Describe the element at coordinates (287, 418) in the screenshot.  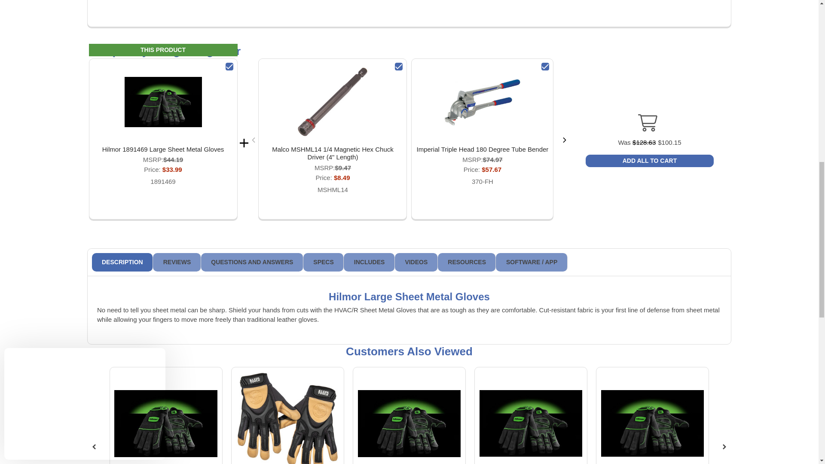
I see `Klein 60188 Large Leather Work Gloves` at that location.